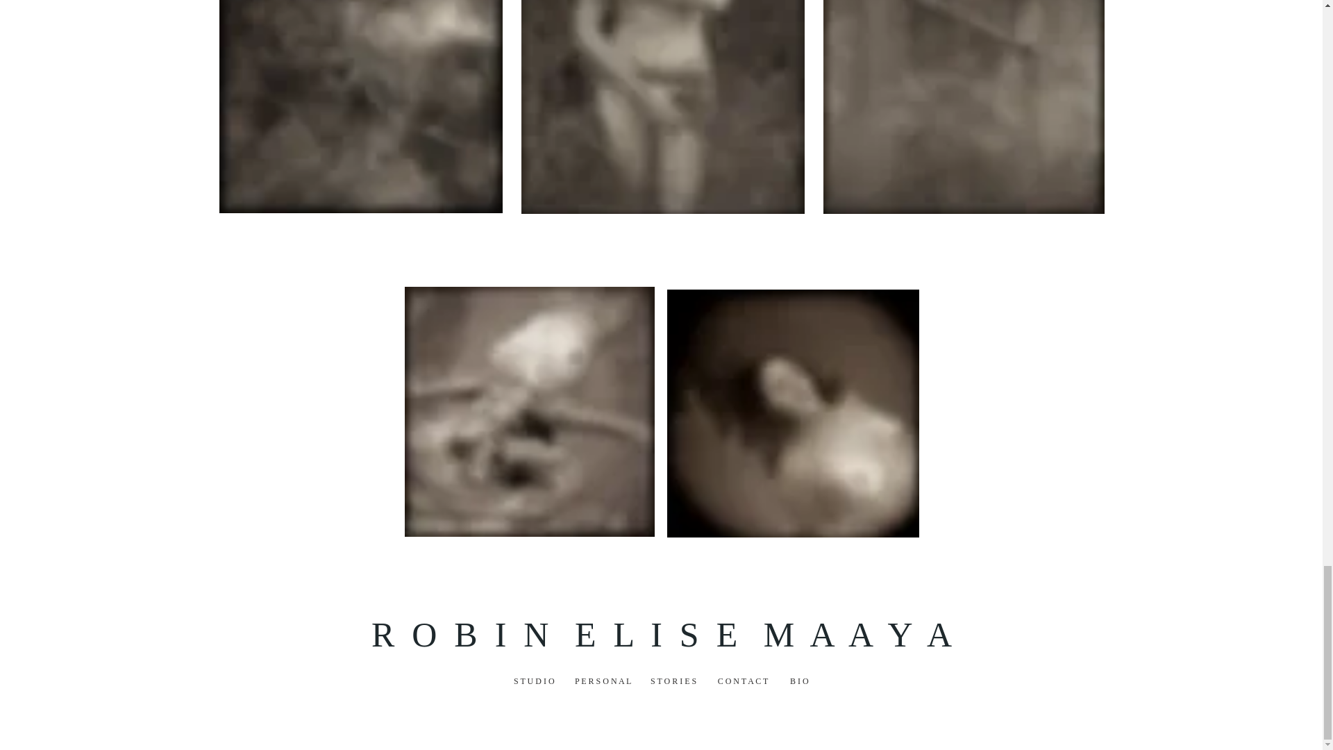 The width and height of the screenshot is (1333, 750). What do you see at coordinates (798, 681) in the screenshot?
I see `B I O` at bounding box center [798, 681].